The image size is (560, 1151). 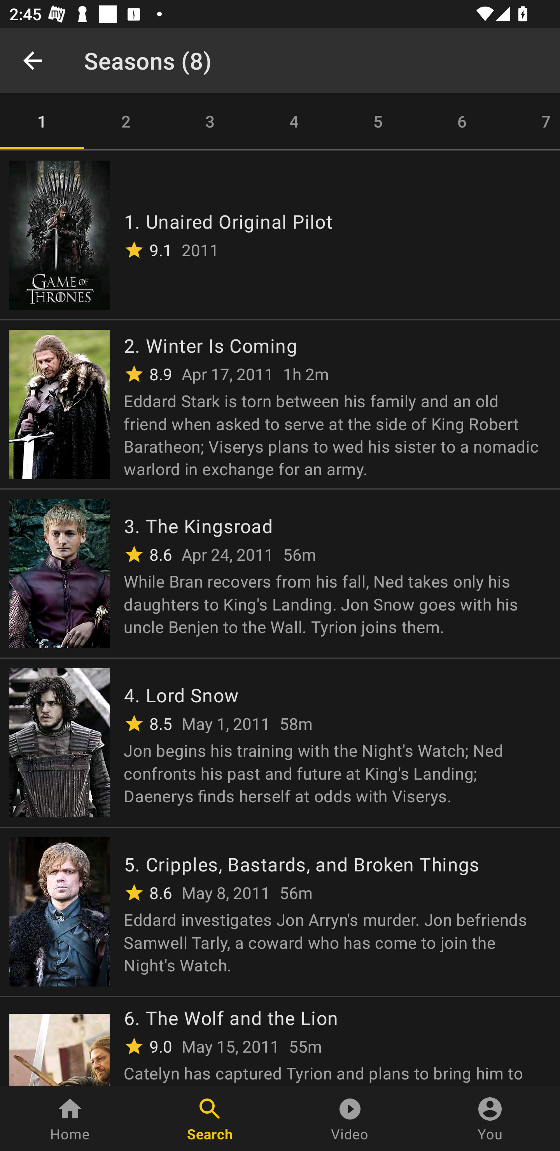 I want to click on 1. Unaired Original Pilot 9.1 2011, so click(x=280, y=234).